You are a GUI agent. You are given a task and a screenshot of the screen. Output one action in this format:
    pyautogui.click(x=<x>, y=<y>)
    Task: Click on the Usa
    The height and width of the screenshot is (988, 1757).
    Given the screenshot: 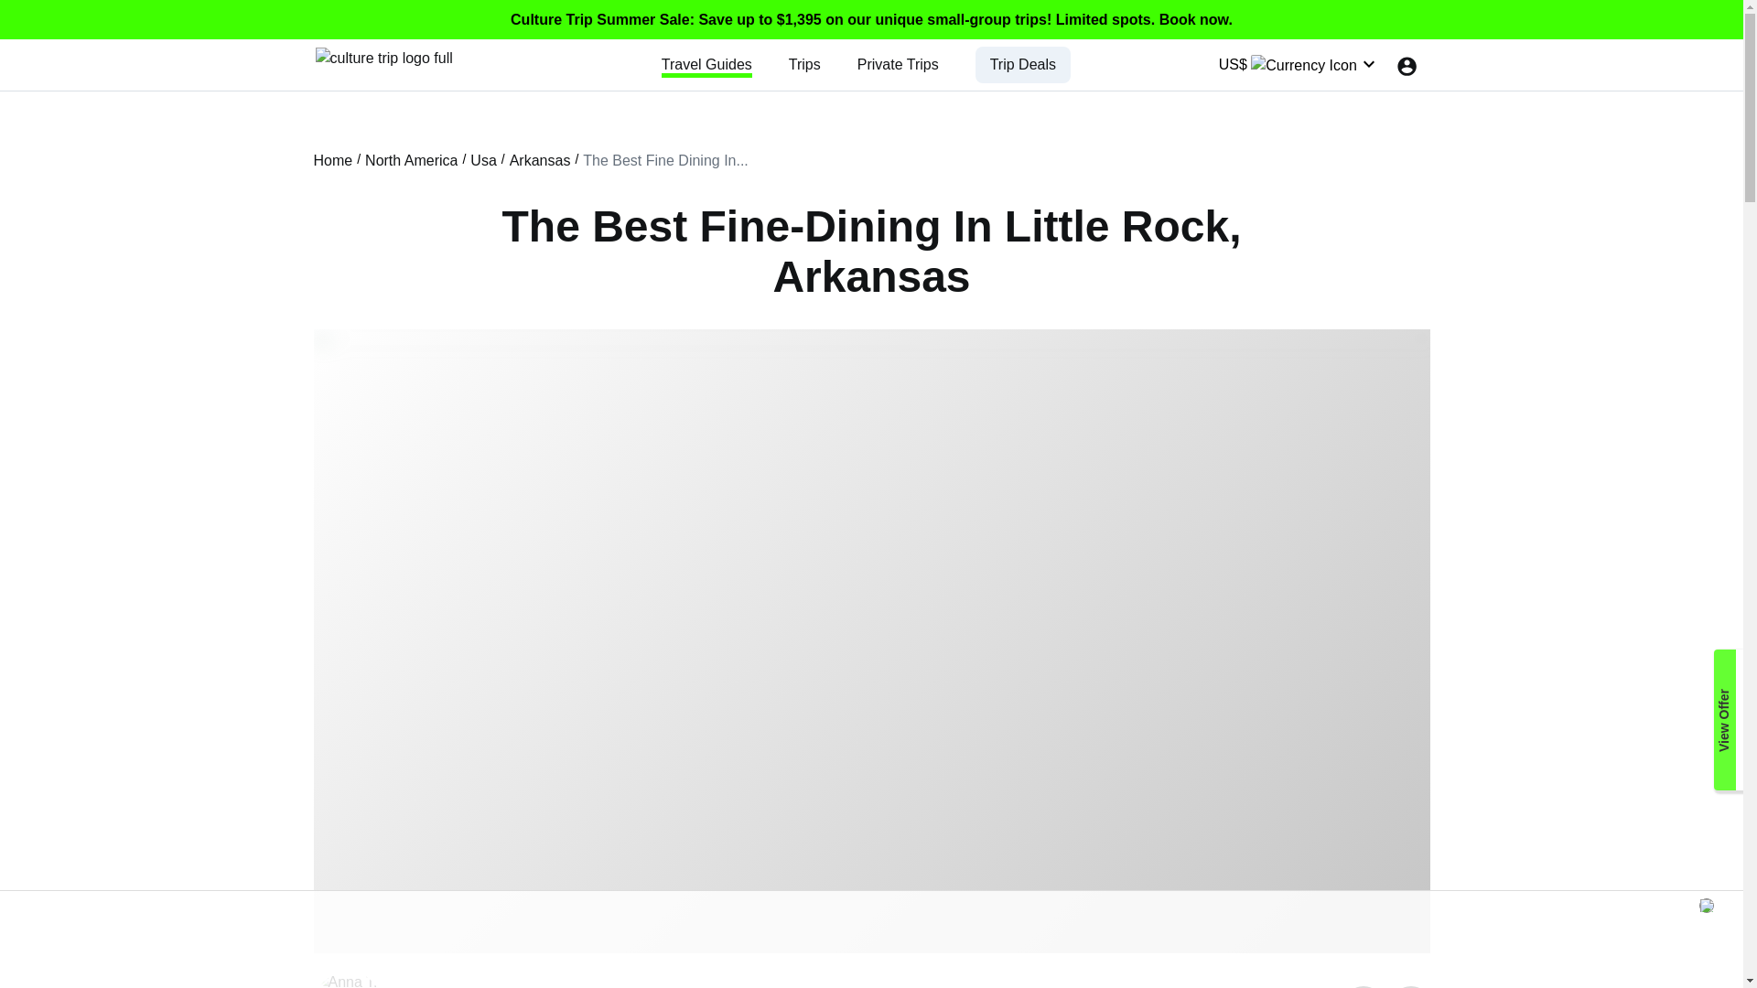 What is the action you would take?
    pyautogui.click(x=483, y=161)
    